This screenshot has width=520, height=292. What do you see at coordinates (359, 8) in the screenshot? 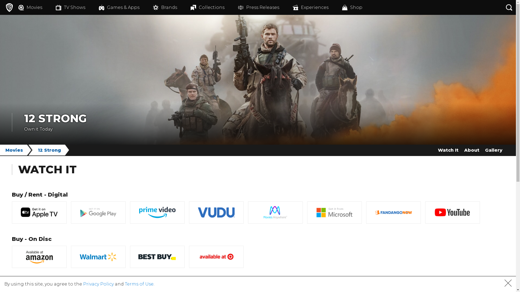
I see `Shop` at bounding box center [359, 8].